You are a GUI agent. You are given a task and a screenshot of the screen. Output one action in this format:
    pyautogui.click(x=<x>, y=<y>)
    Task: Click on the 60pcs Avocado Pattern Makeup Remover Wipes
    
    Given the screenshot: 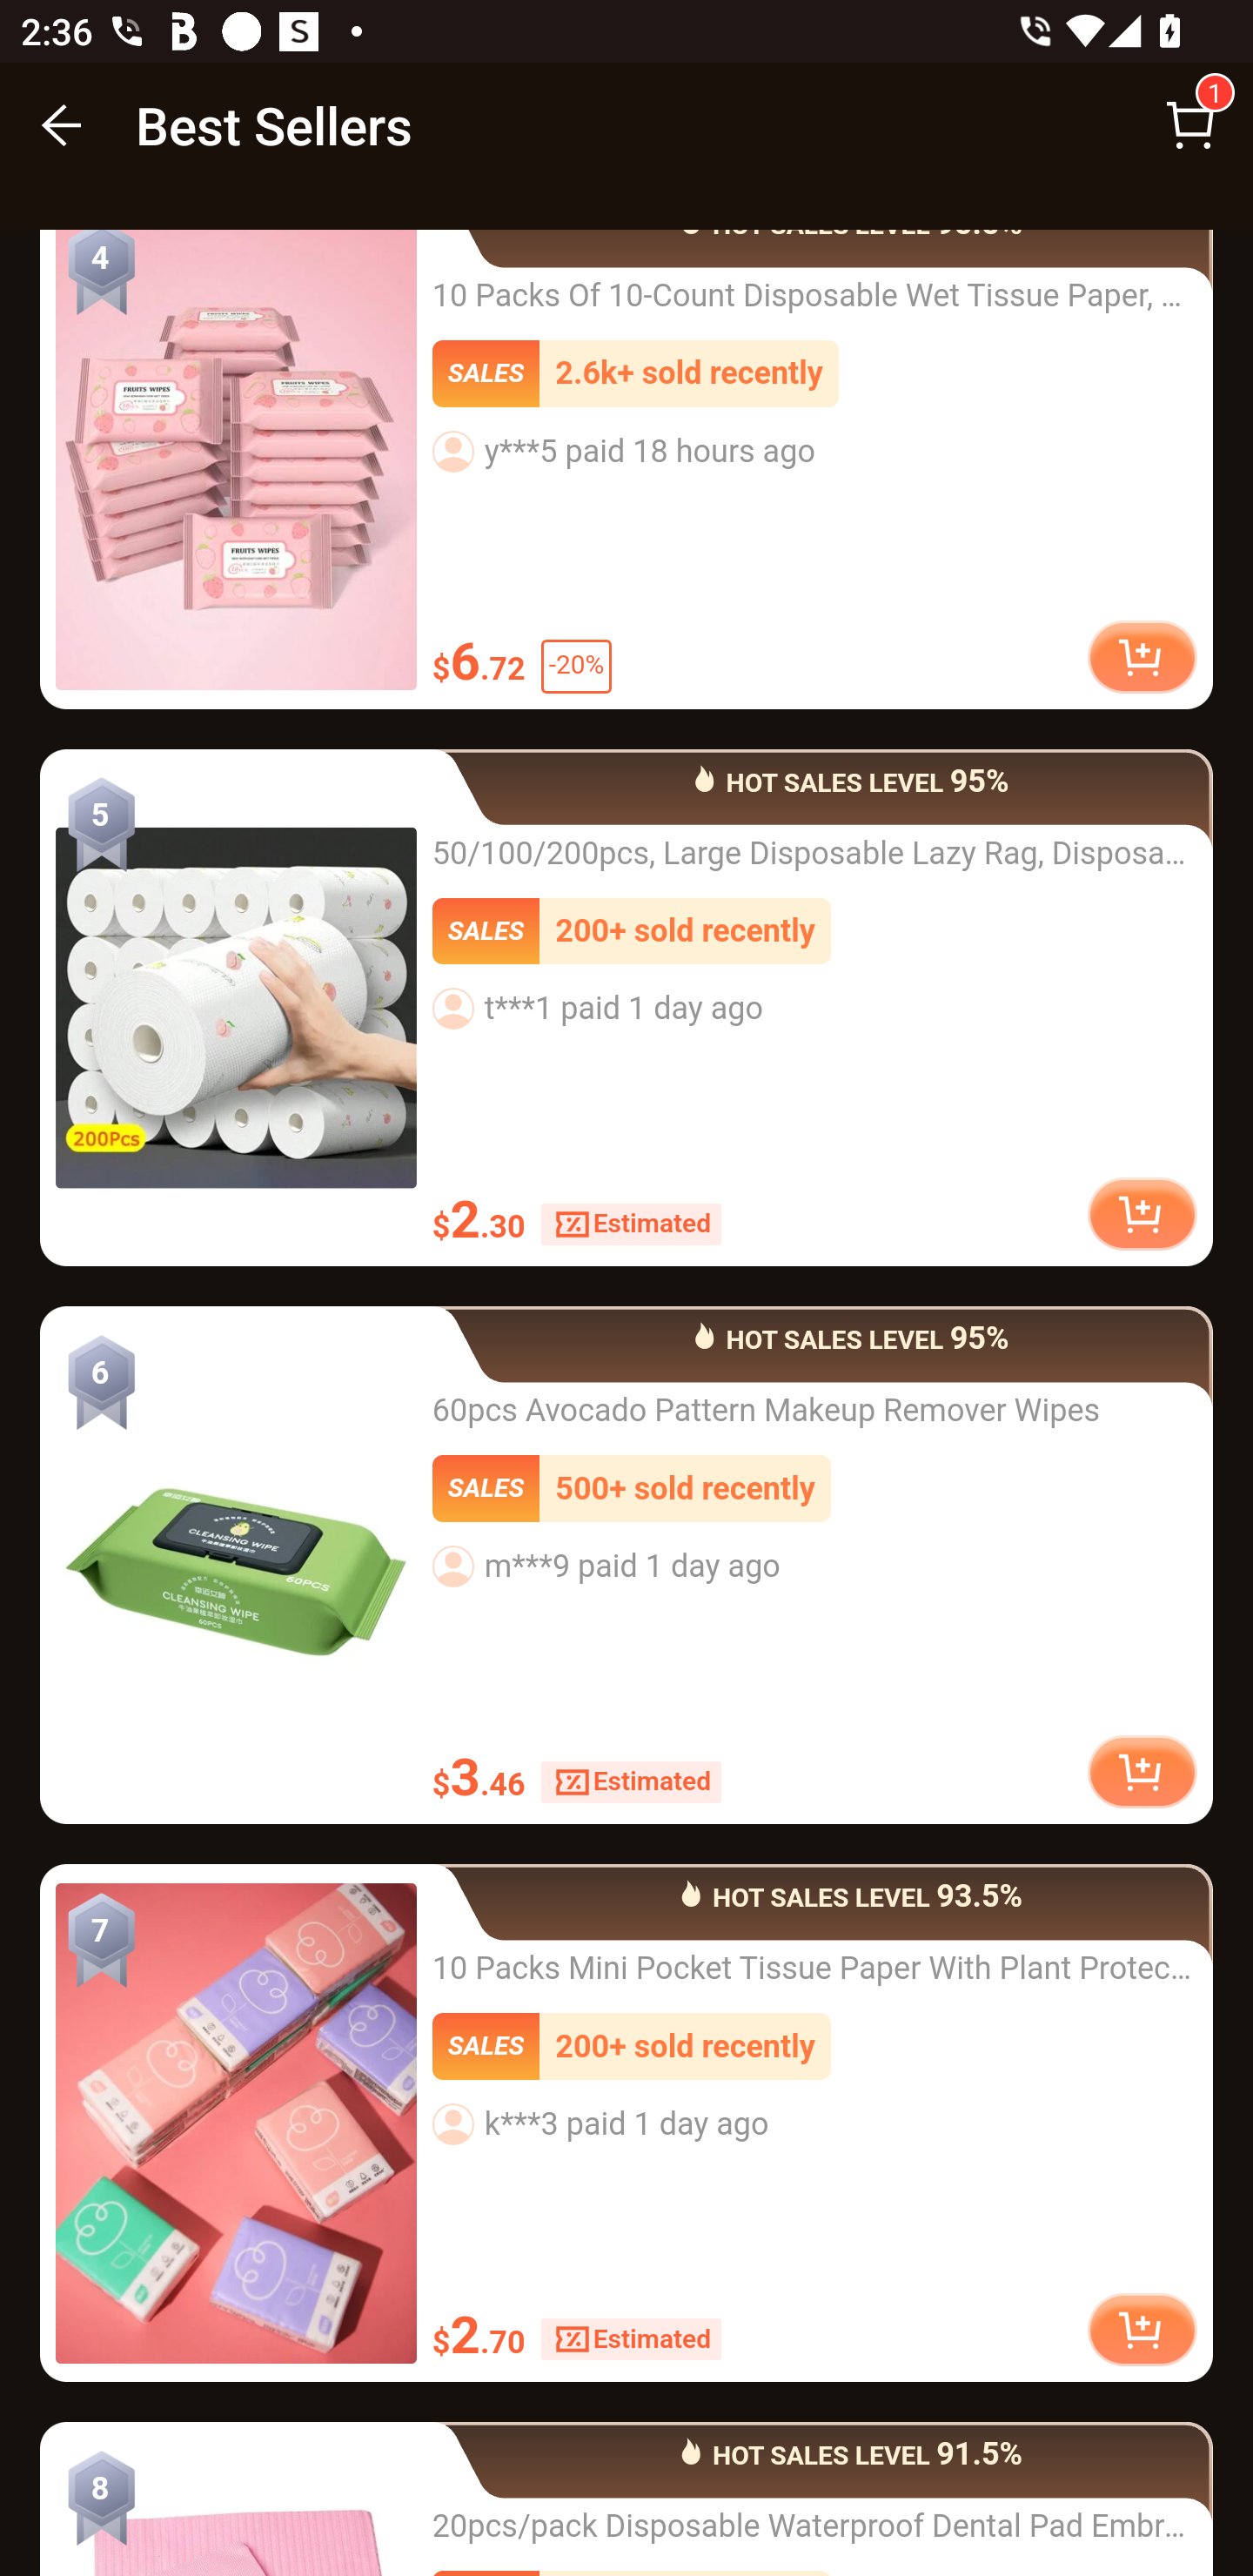 What is the action you would take?
    pyautogui.click(x=236, y=1566)
    